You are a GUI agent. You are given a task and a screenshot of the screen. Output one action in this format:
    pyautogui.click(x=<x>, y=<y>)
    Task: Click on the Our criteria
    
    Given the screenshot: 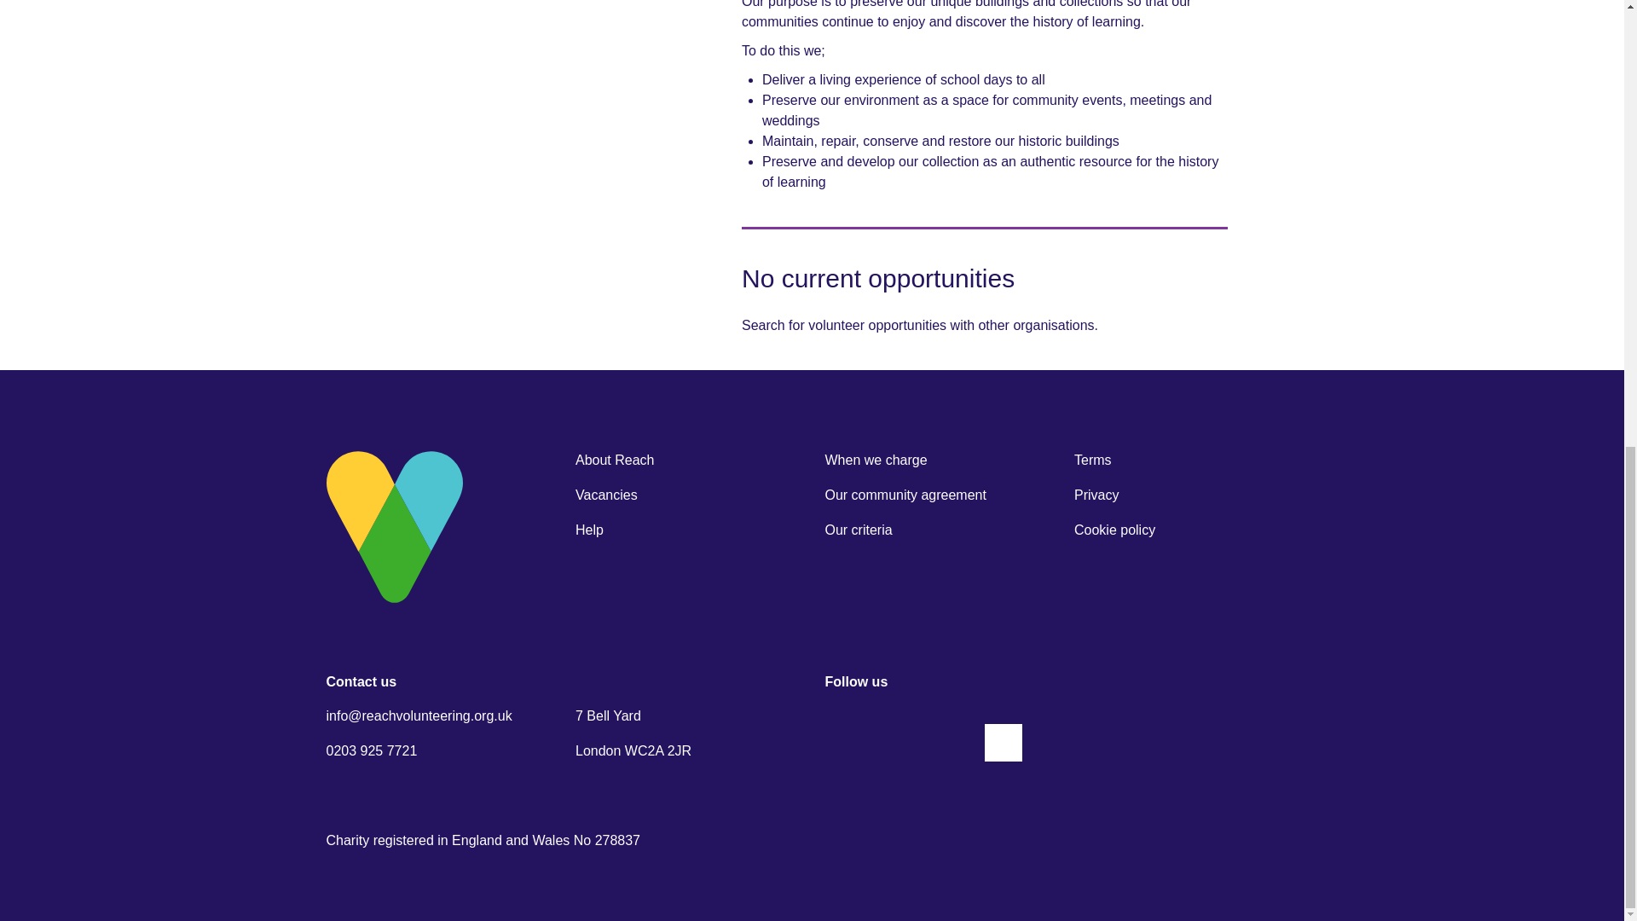 What is the action you would take?
    pyautogui.click(x=858, y=530)
    